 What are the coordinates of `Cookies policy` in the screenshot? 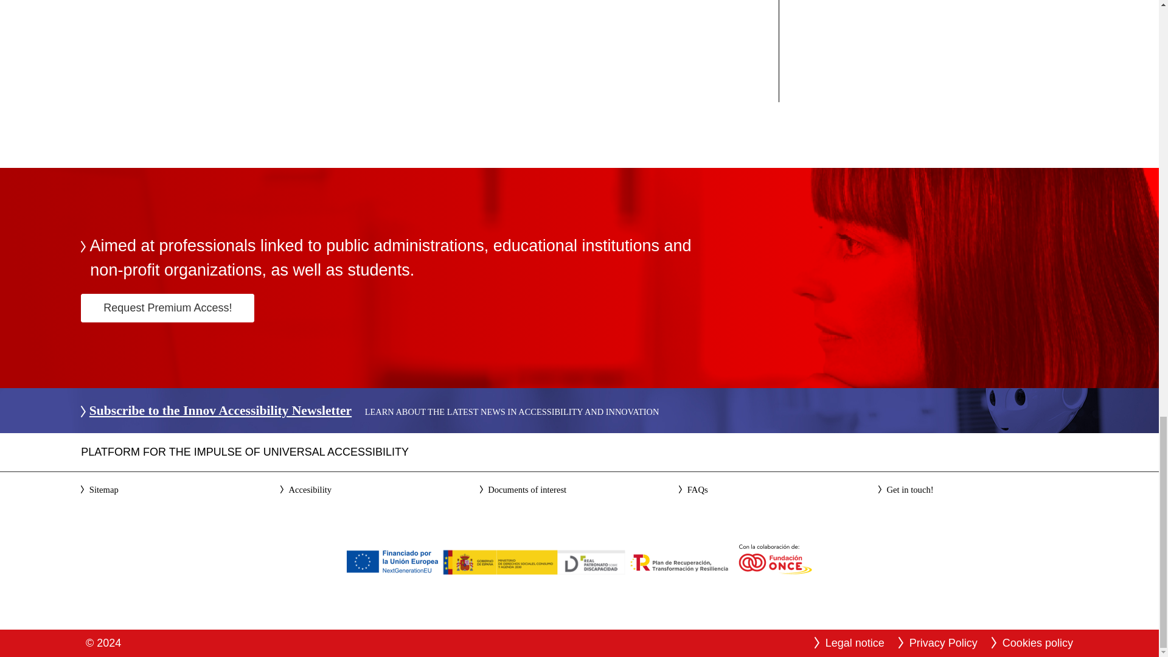 It's located at (1038, 642).